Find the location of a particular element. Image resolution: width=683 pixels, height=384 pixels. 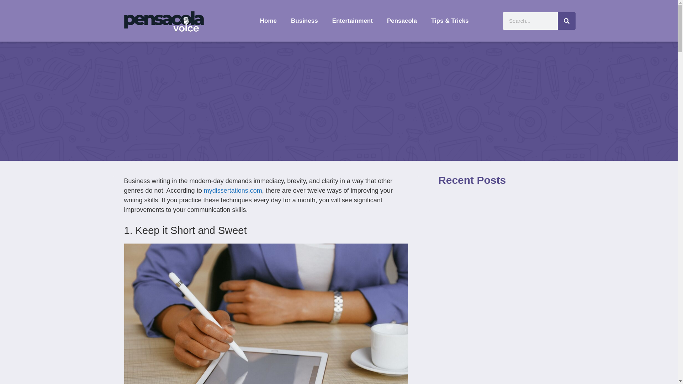

Home is located at coordinates (268, 21).